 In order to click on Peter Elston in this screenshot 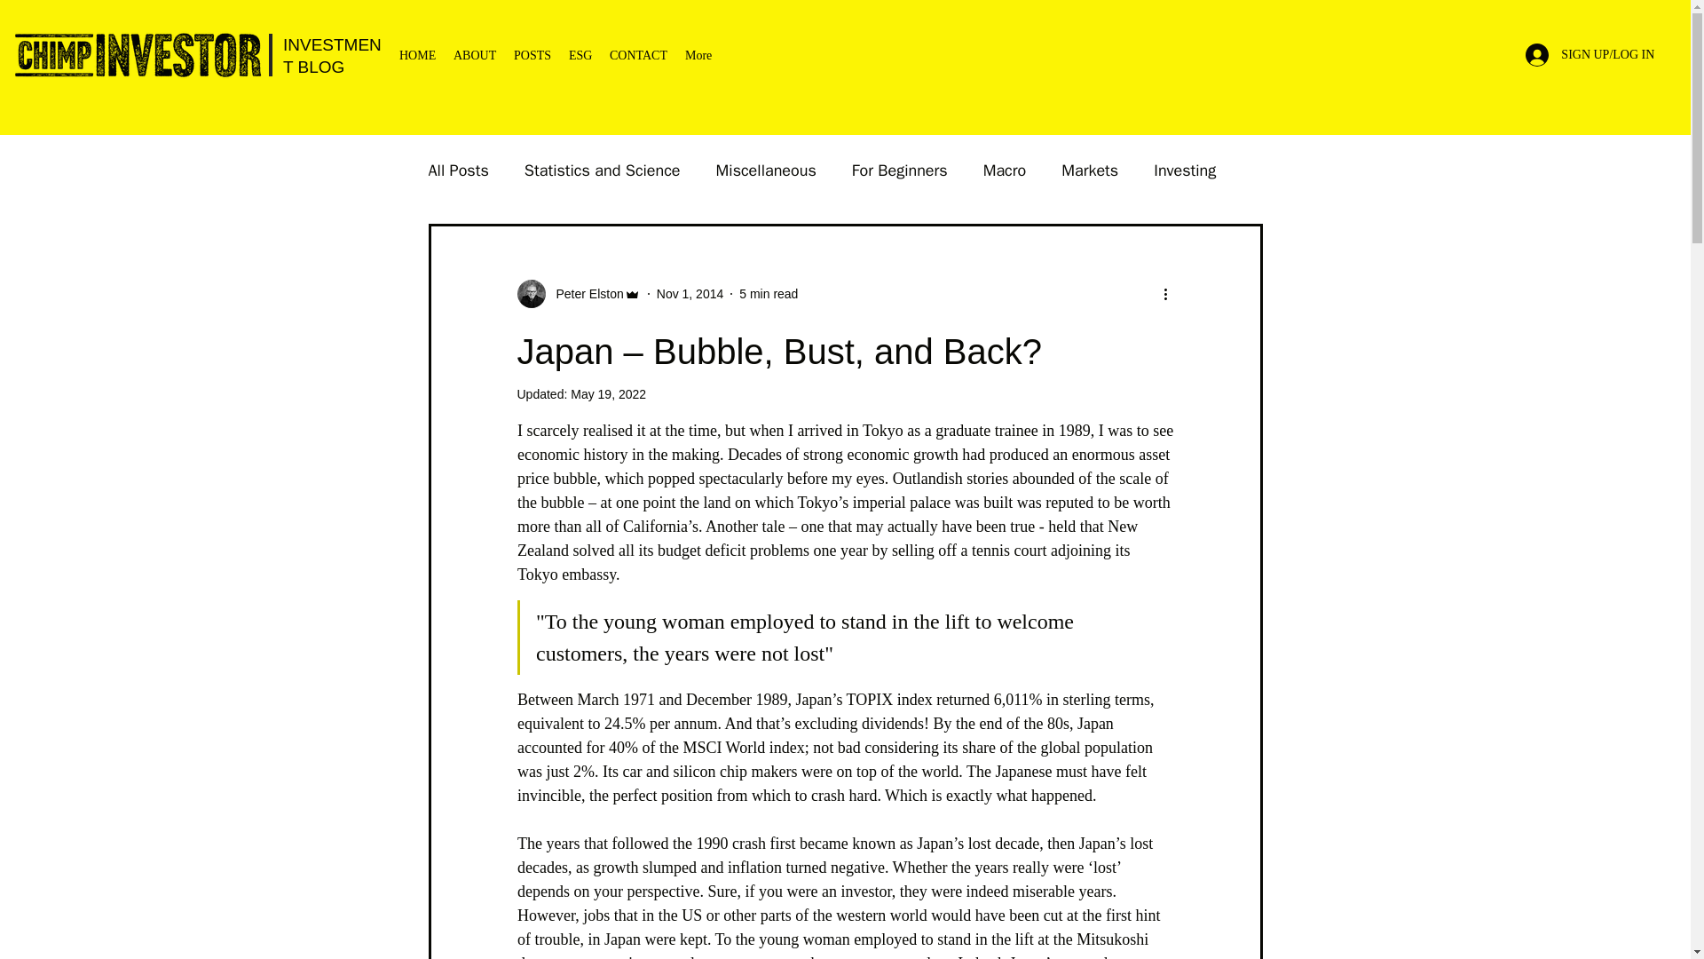, I will do `click(578, 293)`.